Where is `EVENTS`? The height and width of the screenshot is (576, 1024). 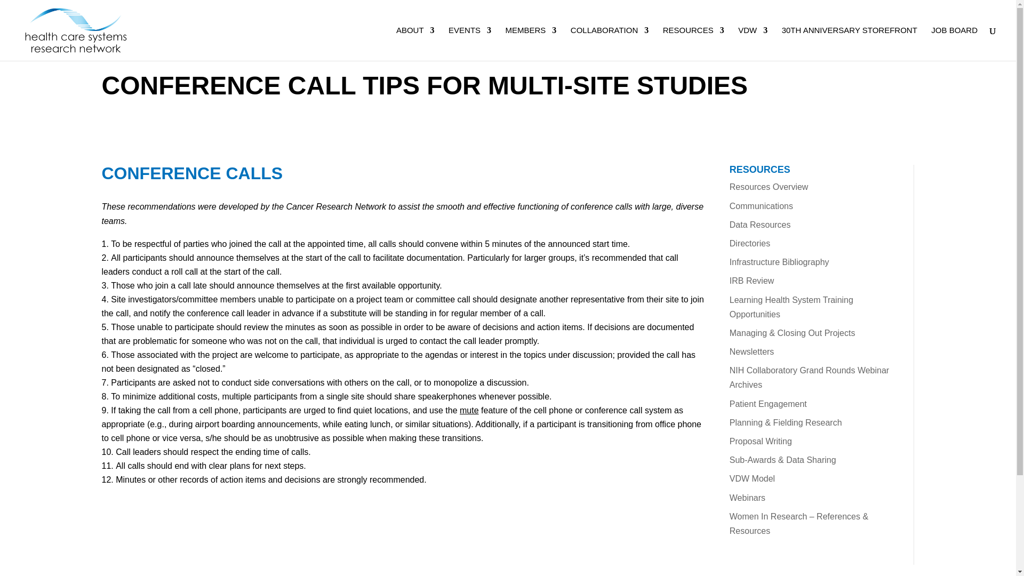
EVENTS is located at coordinates (469, 44).